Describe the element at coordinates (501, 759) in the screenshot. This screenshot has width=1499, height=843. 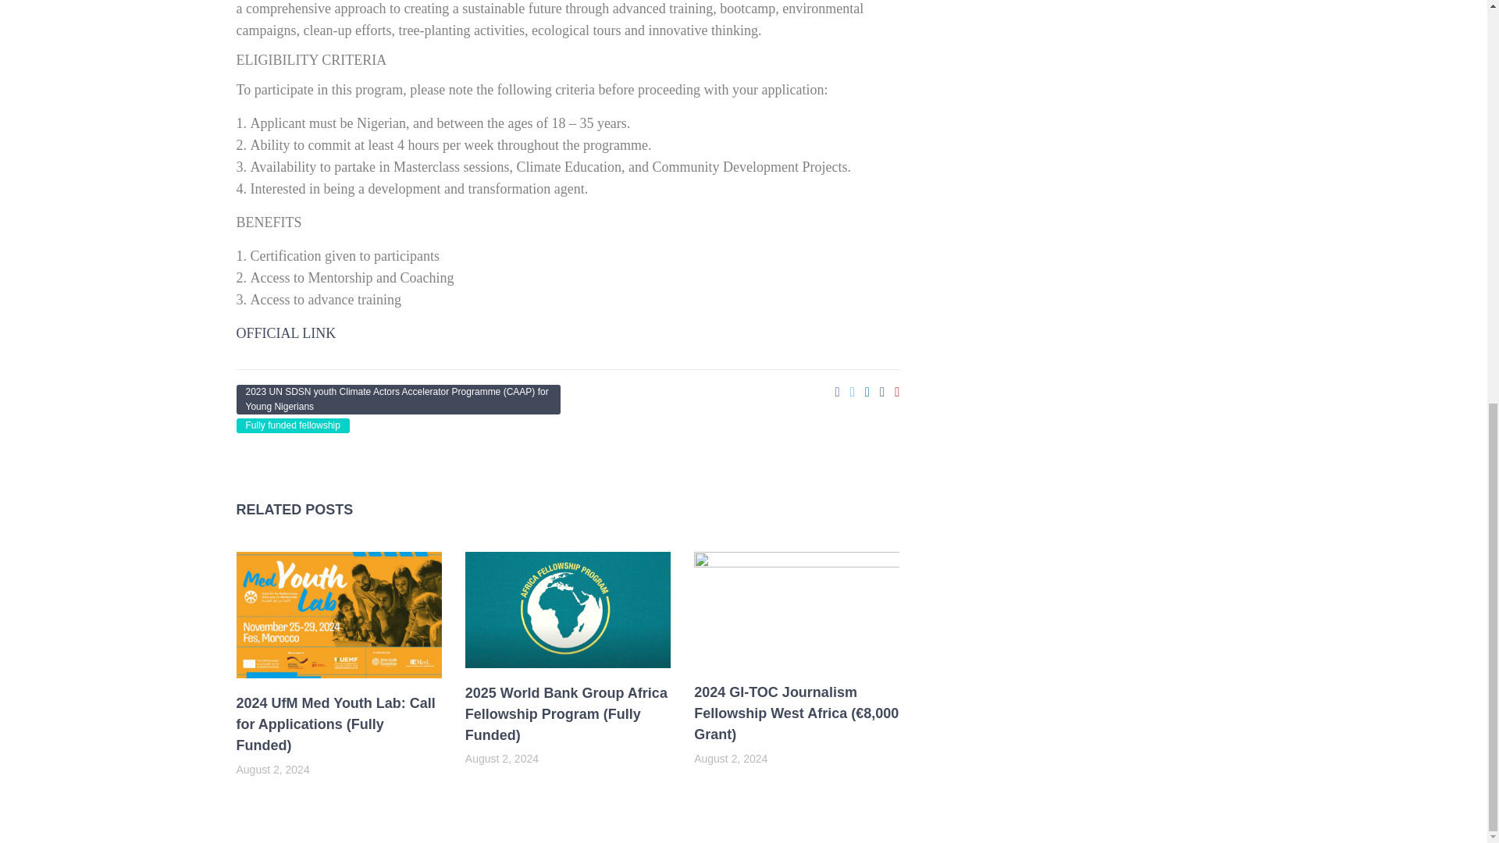
I see `August 2, 2024` at that location.